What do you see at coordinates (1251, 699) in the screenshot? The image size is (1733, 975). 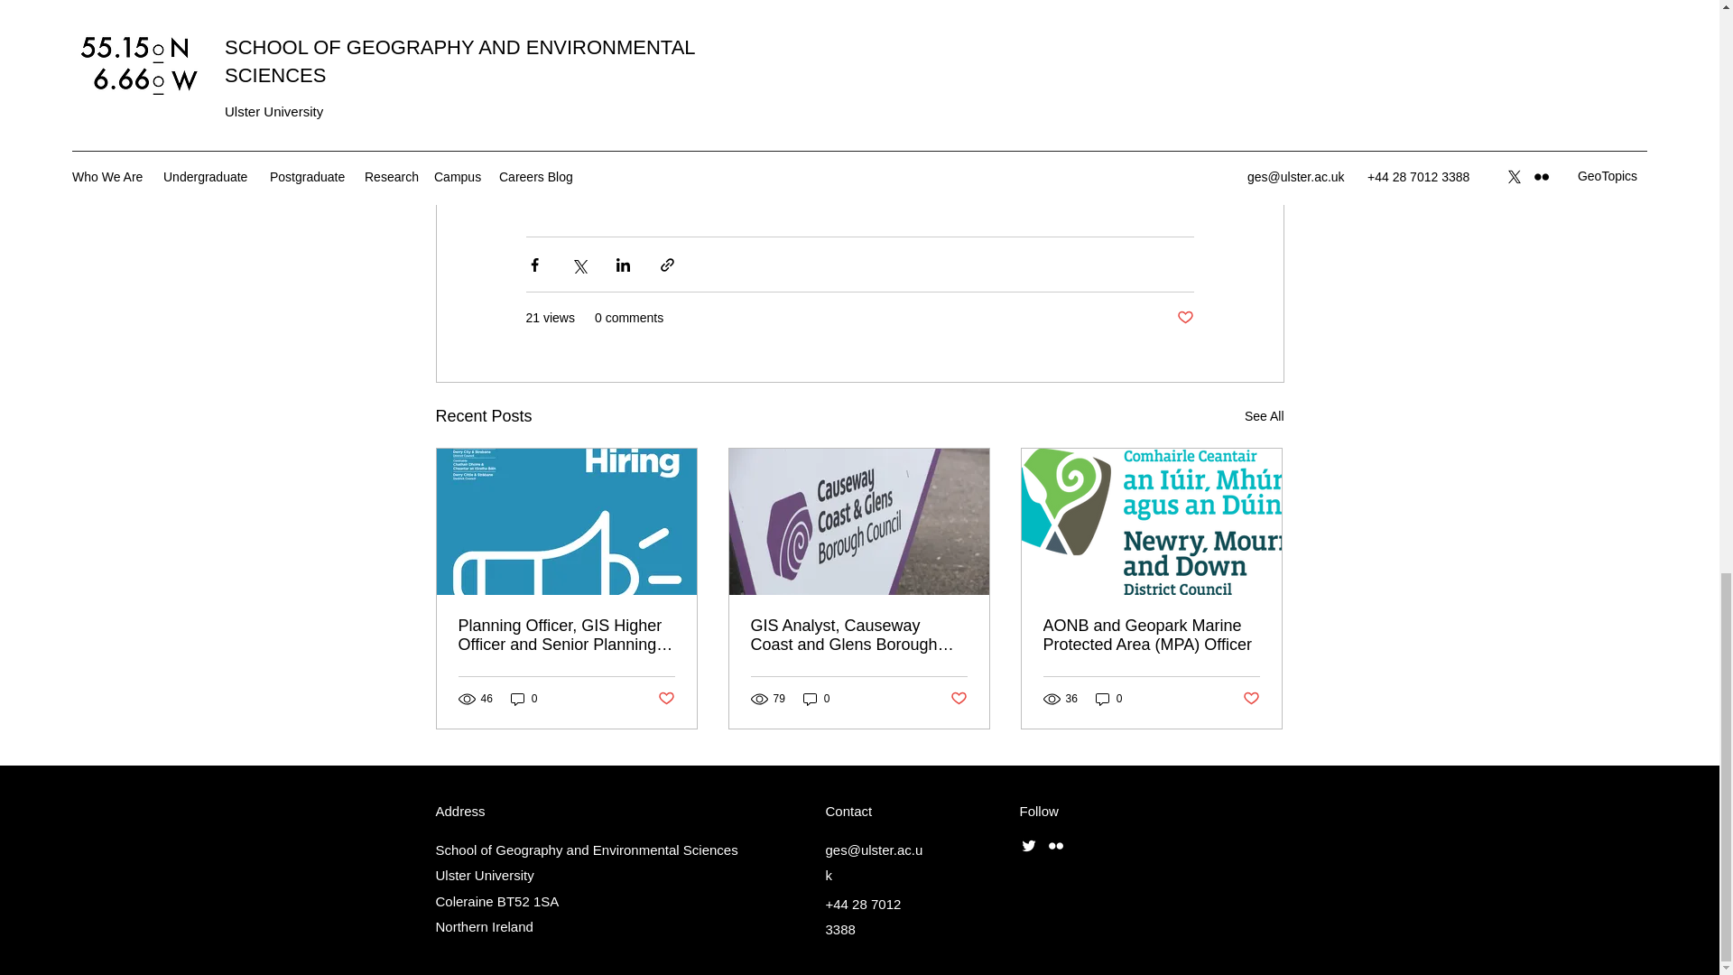 I see `Post not marked as liked` at bounding box center [1251, 699].